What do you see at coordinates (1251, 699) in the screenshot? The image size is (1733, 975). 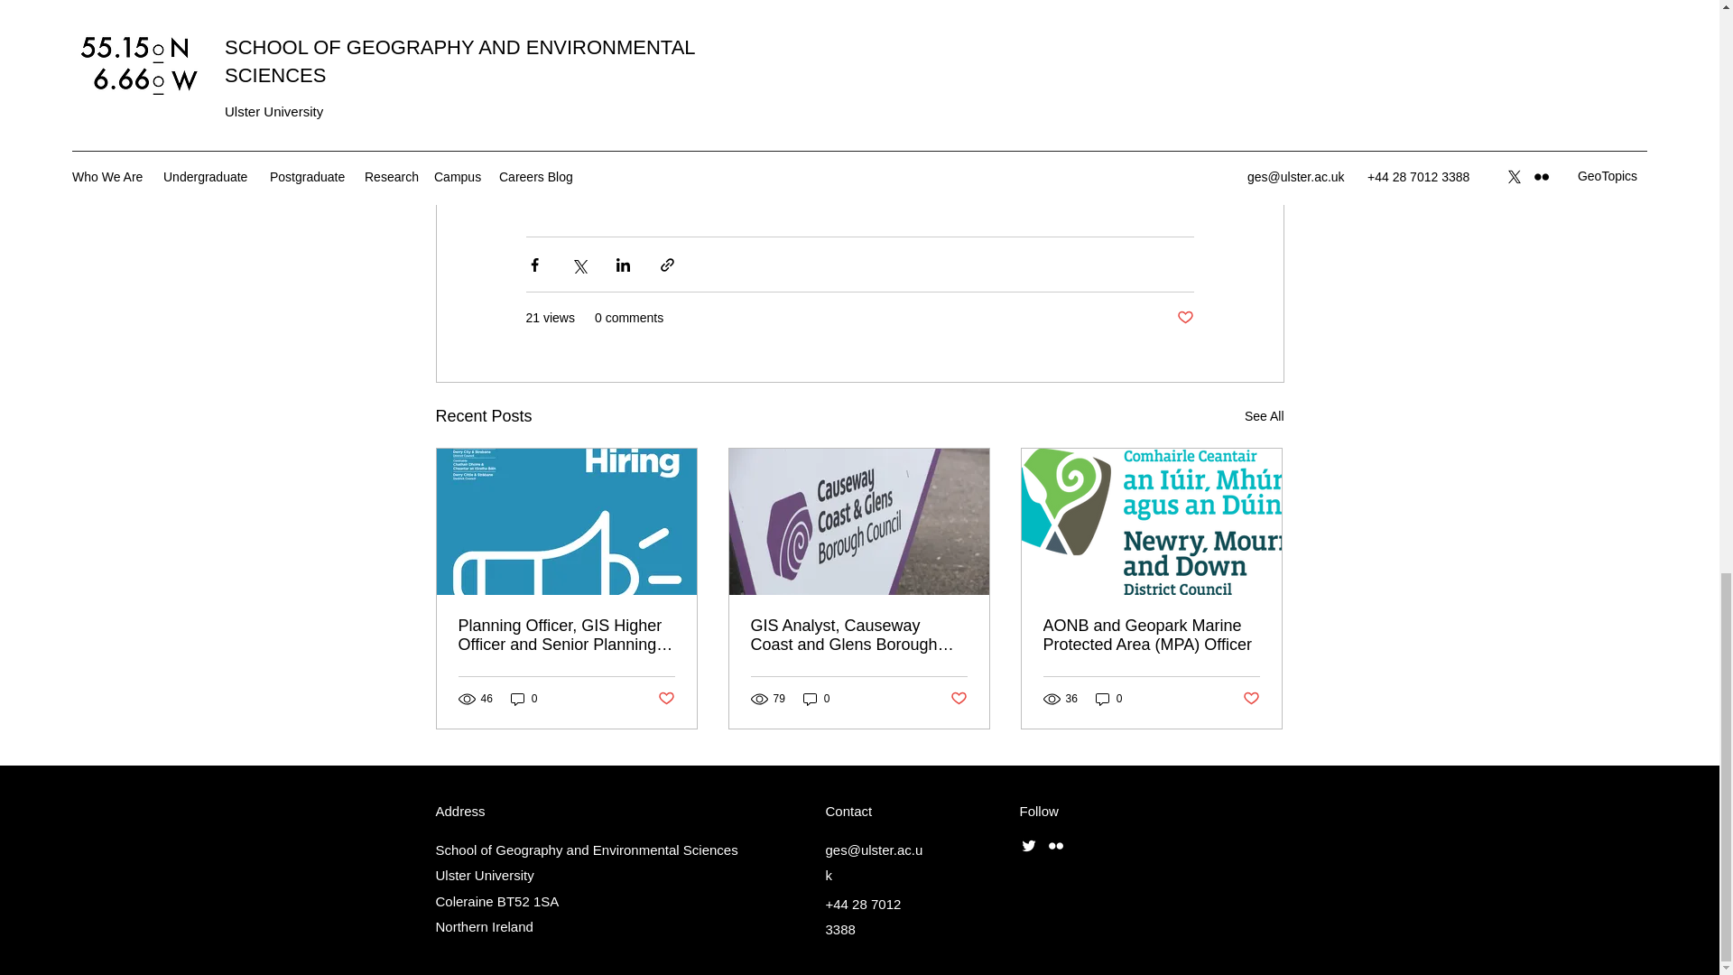 I see `Post not marked as liked` at bounding box center [1251, 699].